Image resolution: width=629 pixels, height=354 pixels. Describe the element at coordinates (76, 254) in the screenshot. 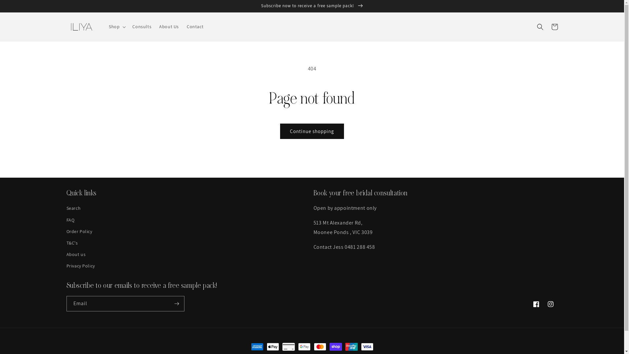

I see `About us` at that location.